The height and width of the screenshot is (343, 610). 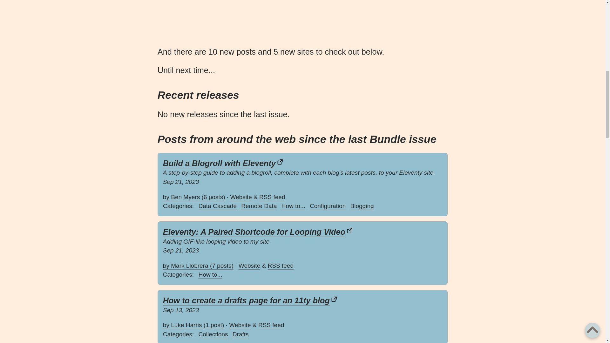 I want to click on Build a Blogroll with Eleventy, so click(x=223, y=163).